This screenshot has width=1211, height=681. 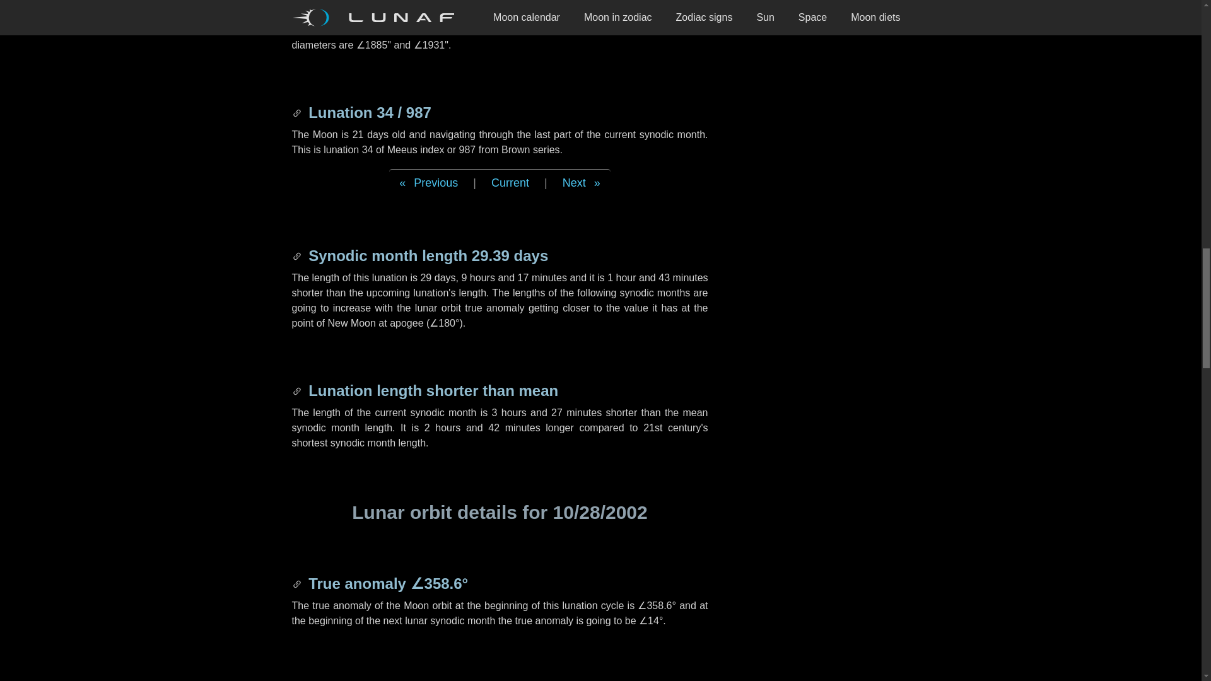 I want to click on Previous, so click(x=428, y=183).